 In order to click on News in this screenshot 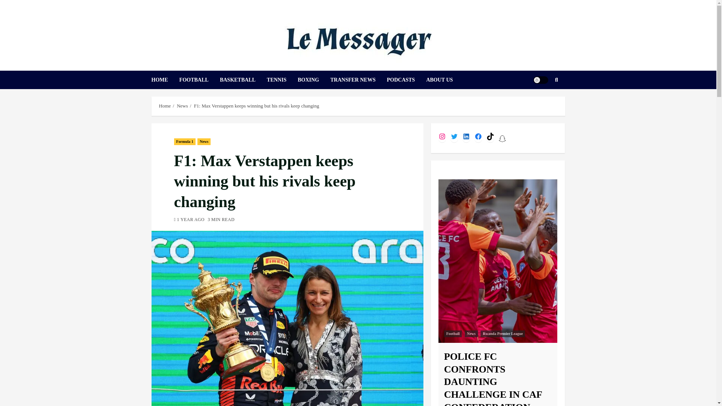, I will do `click(204, 141)`.